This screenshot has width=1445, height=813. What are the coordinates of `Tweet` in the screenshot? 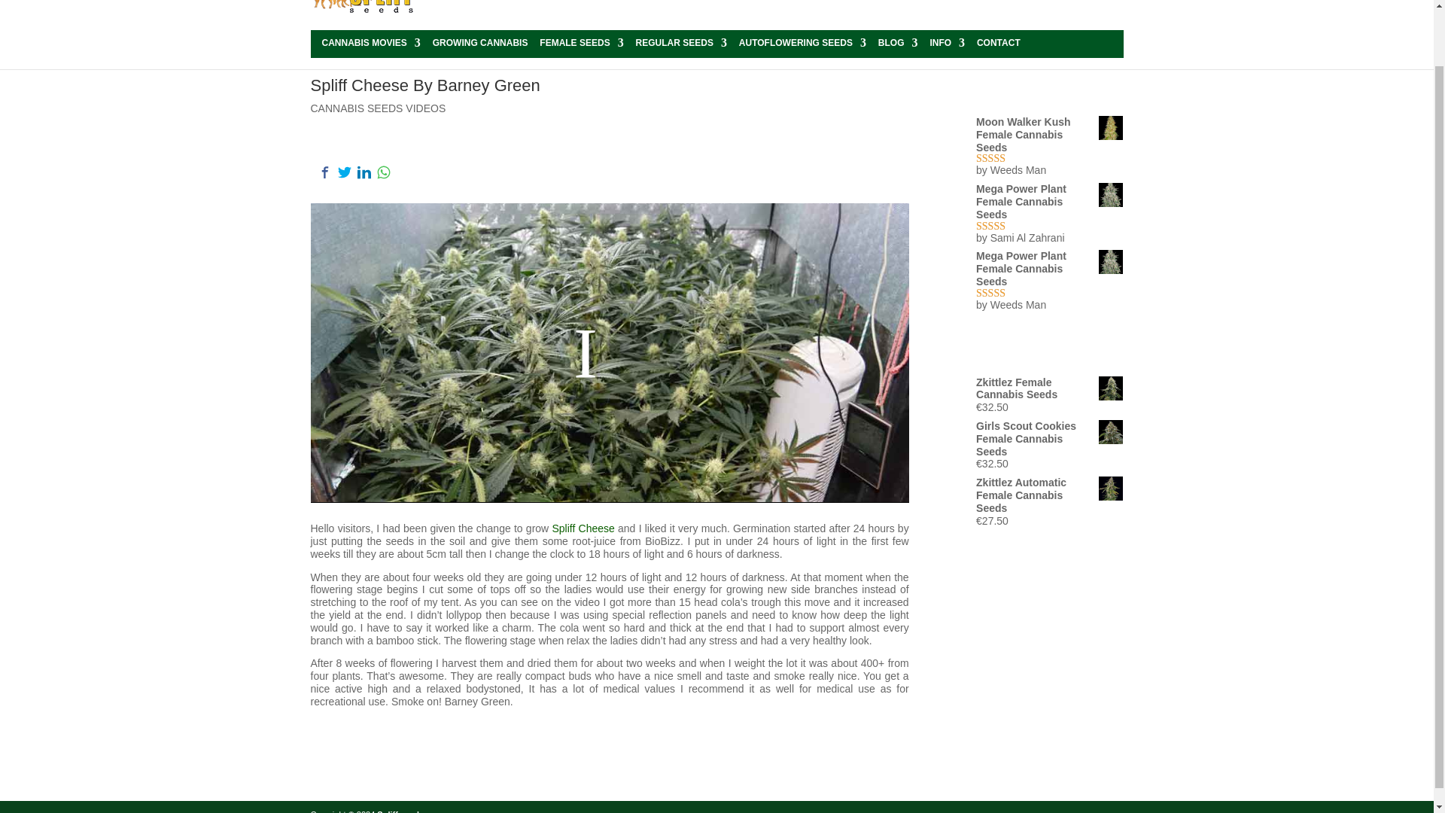 It's located at (343, 172).